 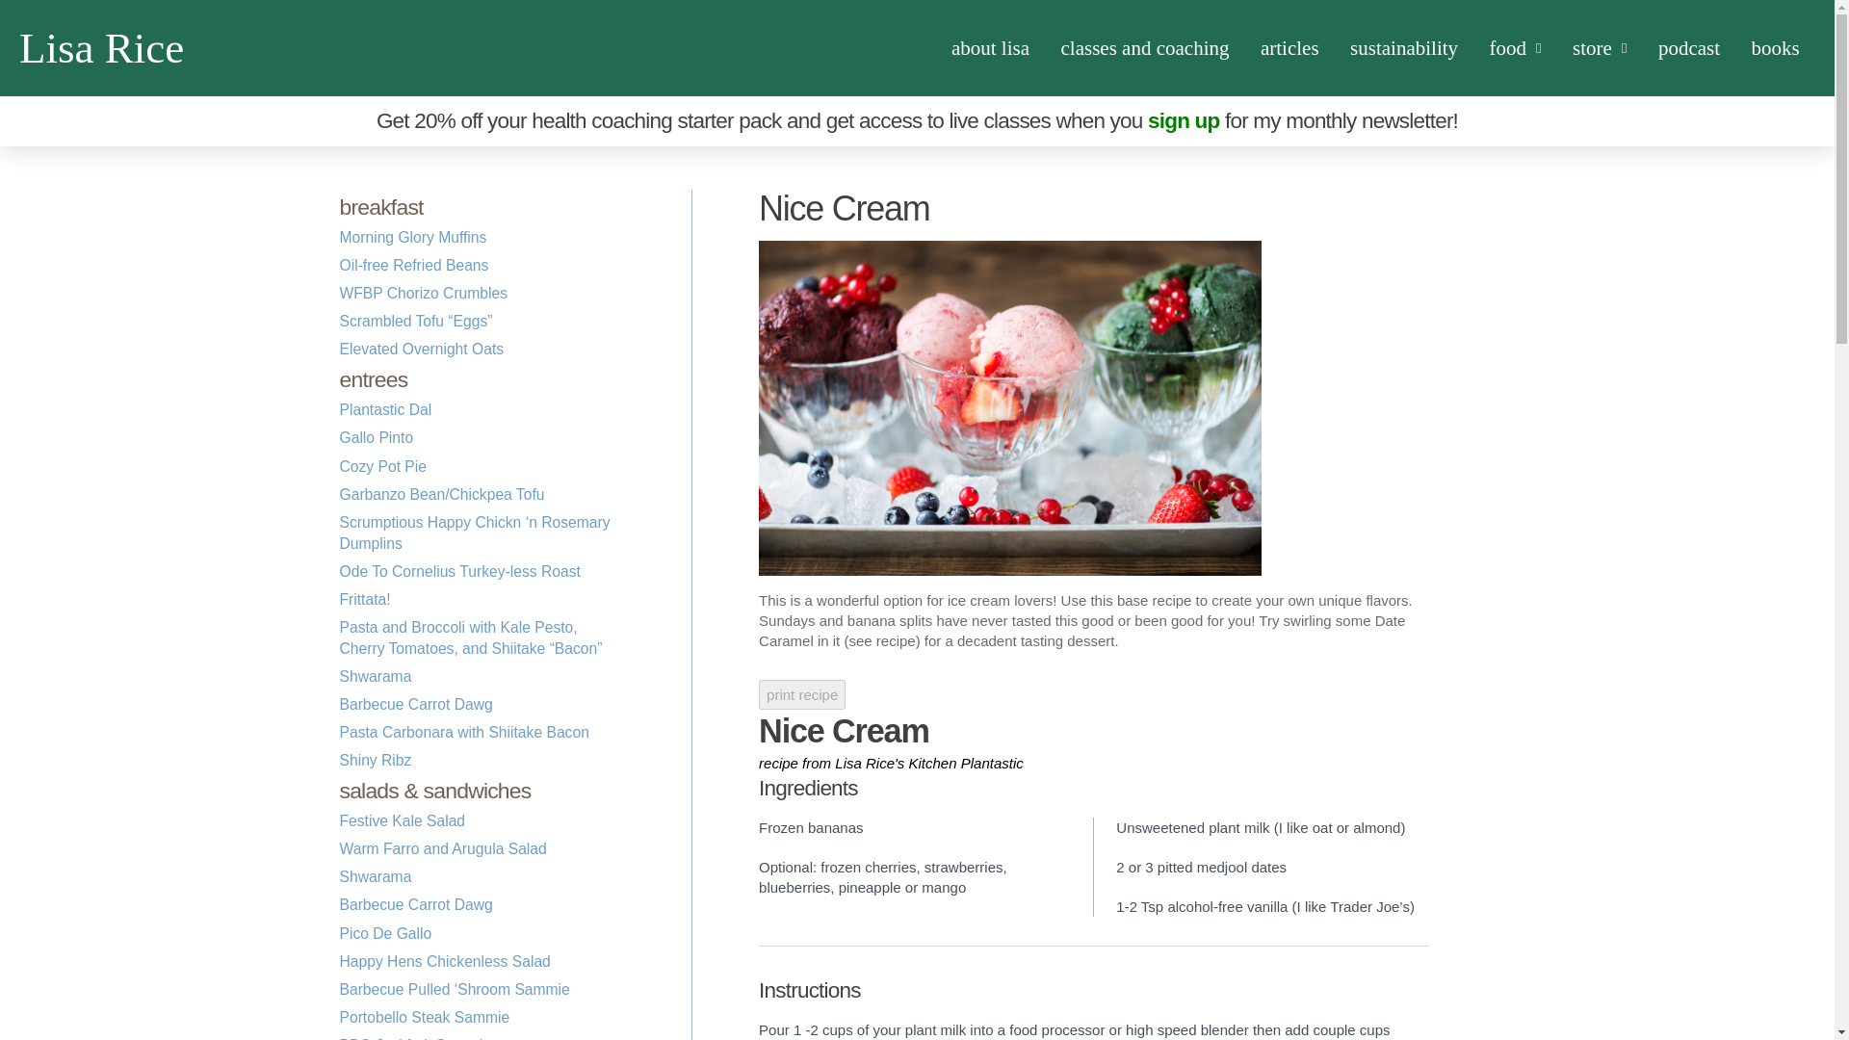 I want to click on Shwarama, so click(x=374, y=876).